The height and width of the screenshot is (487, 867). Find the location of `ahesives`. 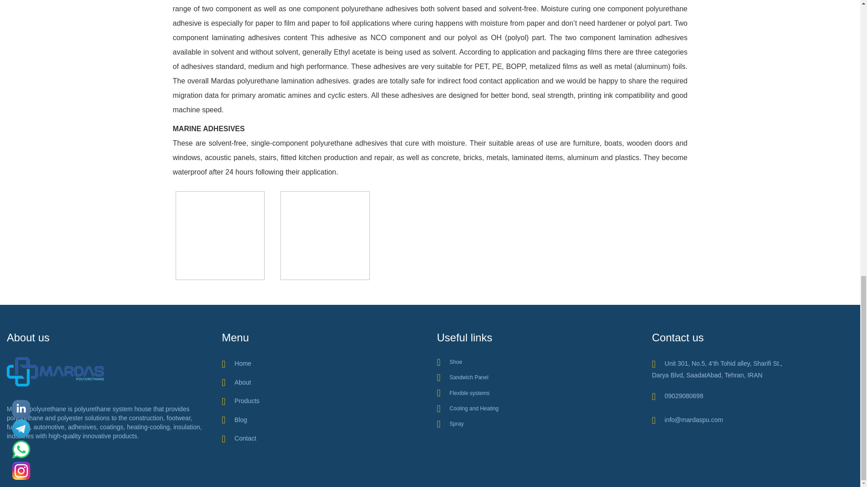

ahesives is located at coordinates (324, 235).